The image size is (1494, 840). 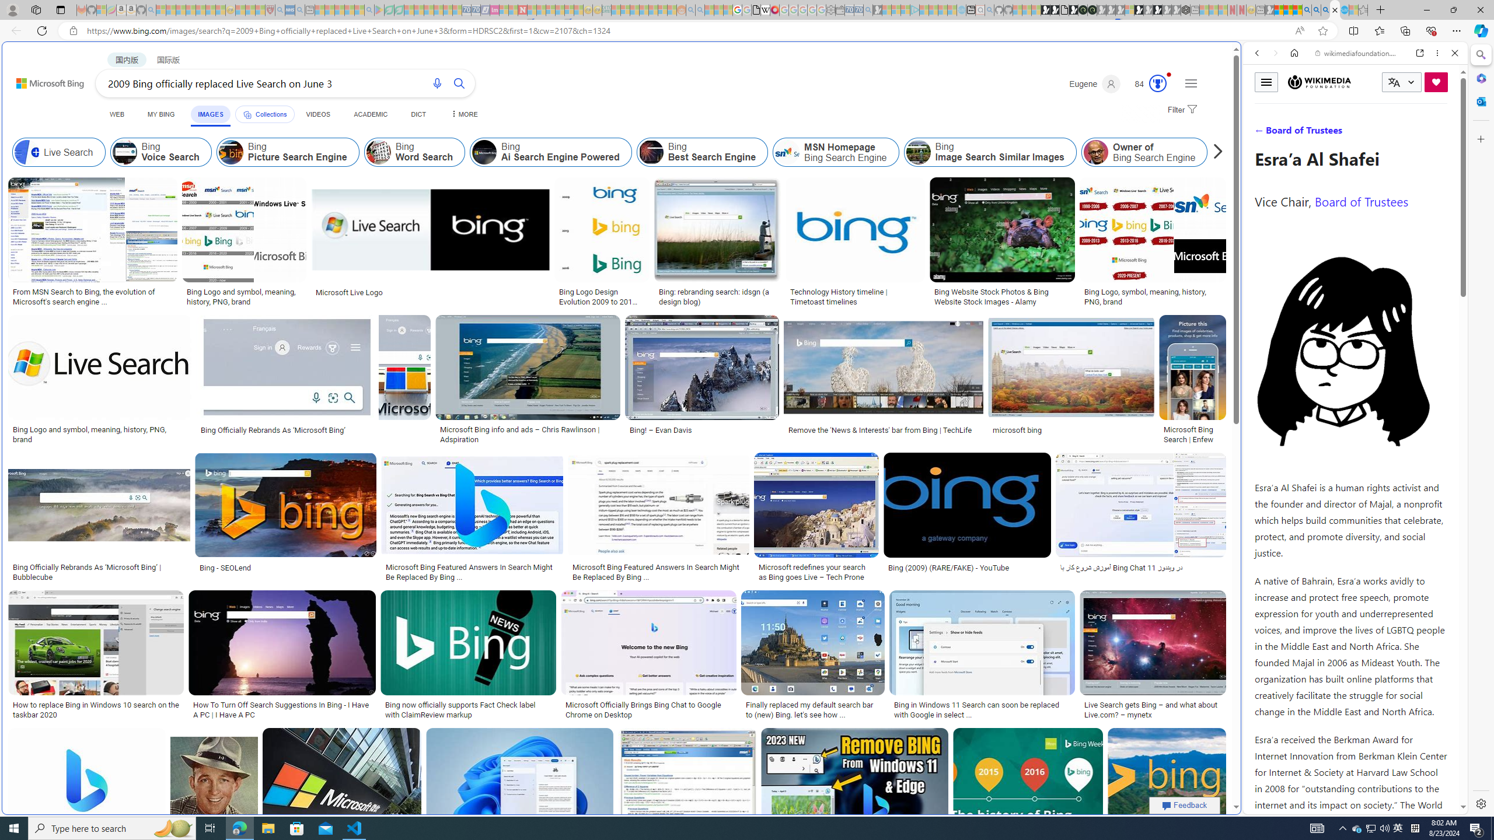 What do you see at coordinates (1017, 429) in the screenshot?
I see `microsoft bing` at bounding box center [1017, 429].